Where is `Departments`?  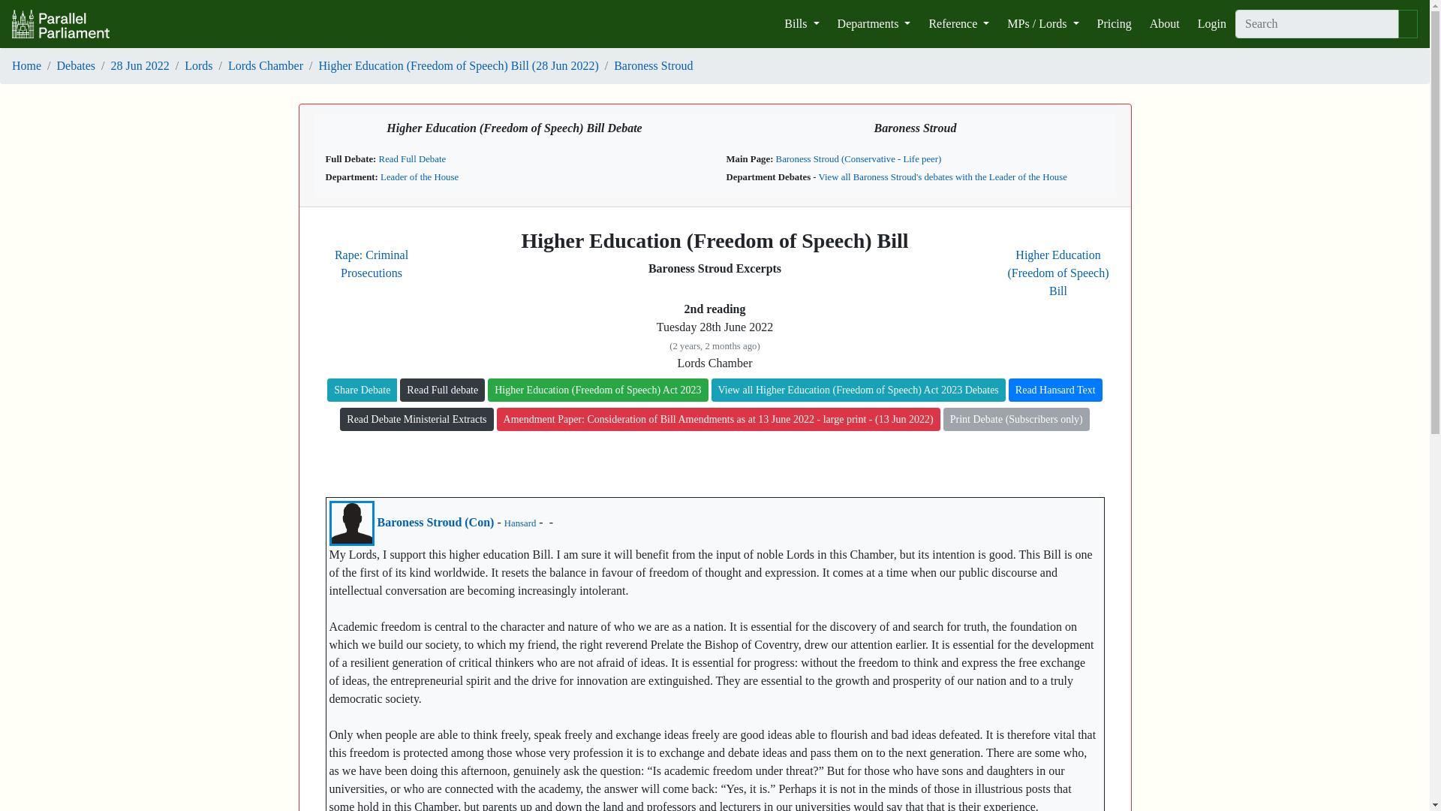
Departments is located at coordinates (874, 23).